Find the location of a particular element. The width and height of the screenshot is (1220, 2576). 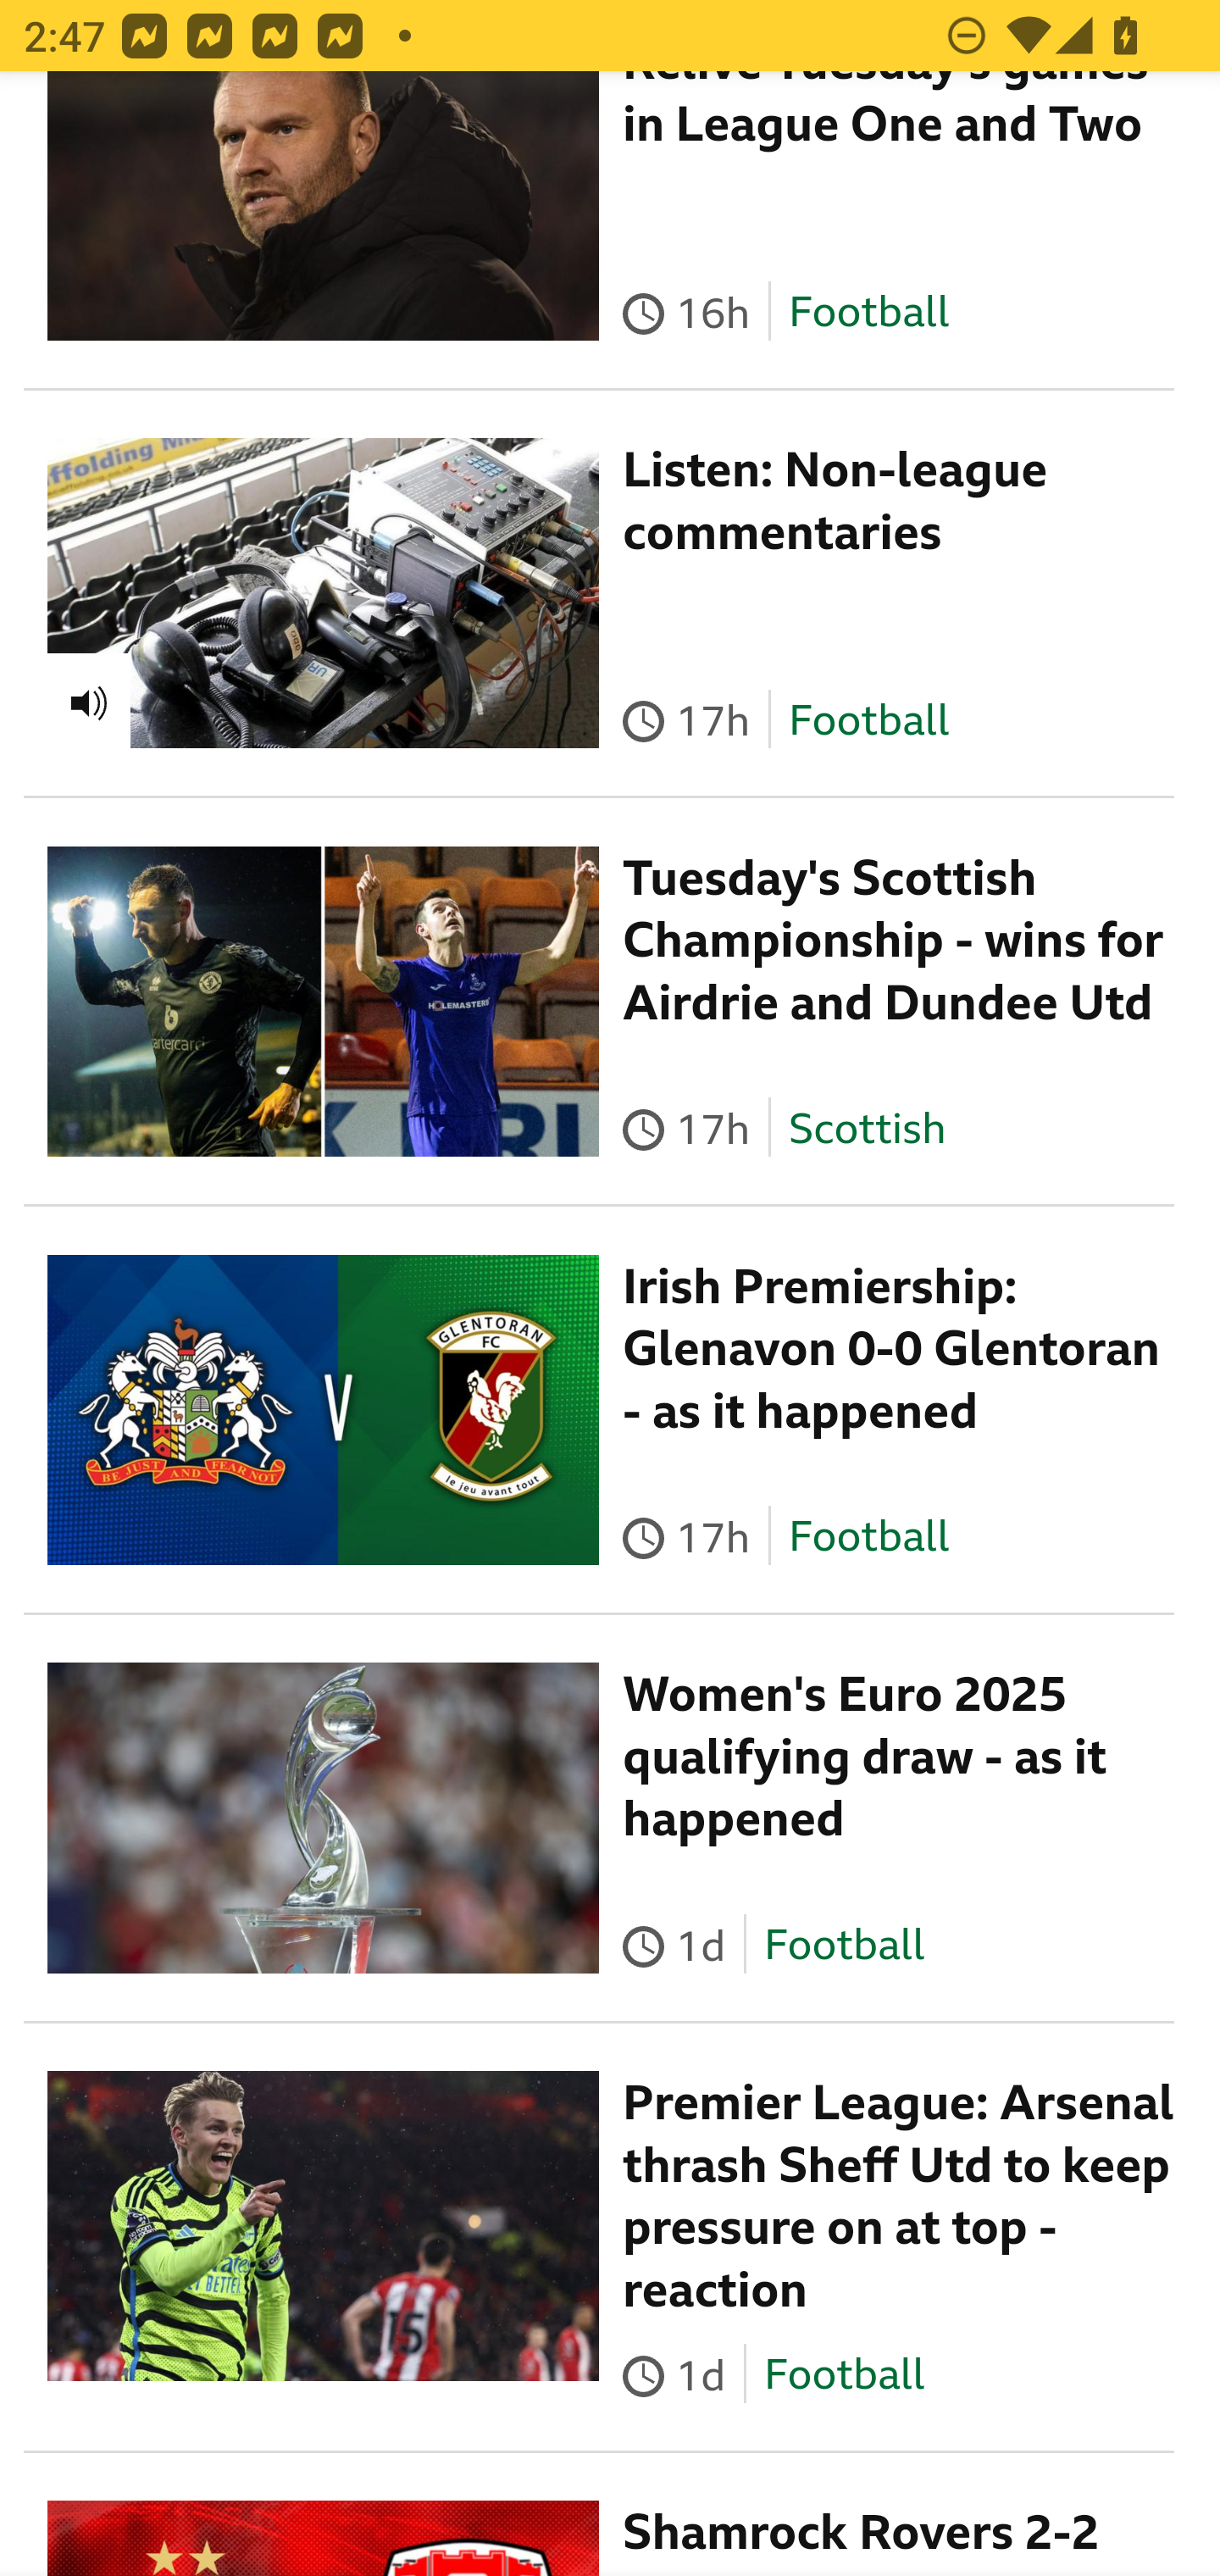

Scottish is located at coordinates (868, 1129).